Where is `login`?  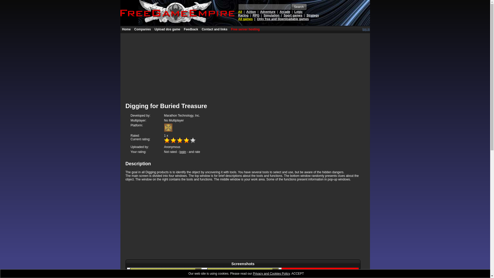 login is located at coordinates (183, 152).